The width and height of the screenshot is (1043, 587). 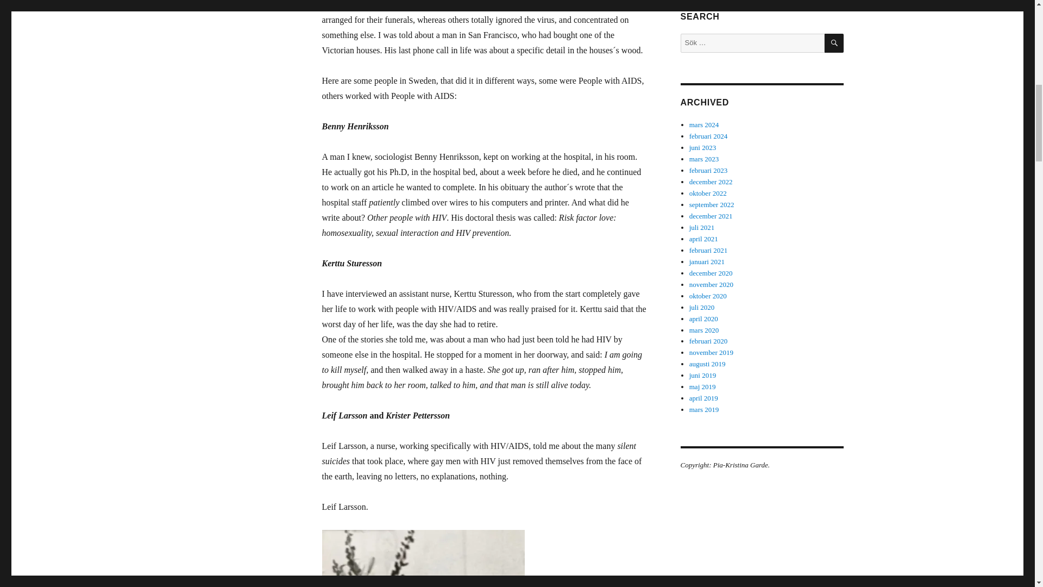 I want to click on oktober 2020, so click(x=708, y=296).